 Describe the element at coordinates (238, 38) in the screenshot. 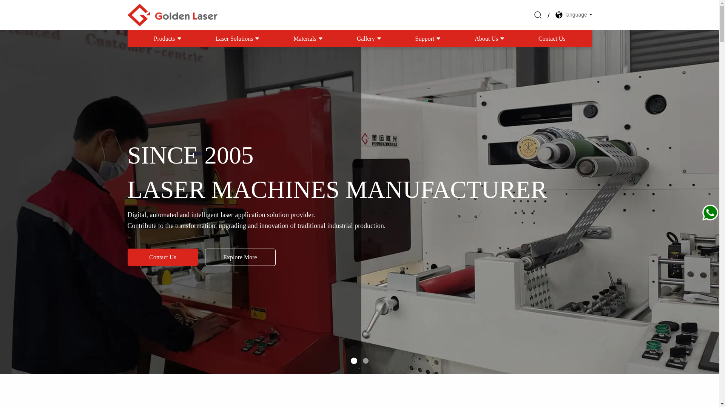

I see `Laser Solutions` at that location.